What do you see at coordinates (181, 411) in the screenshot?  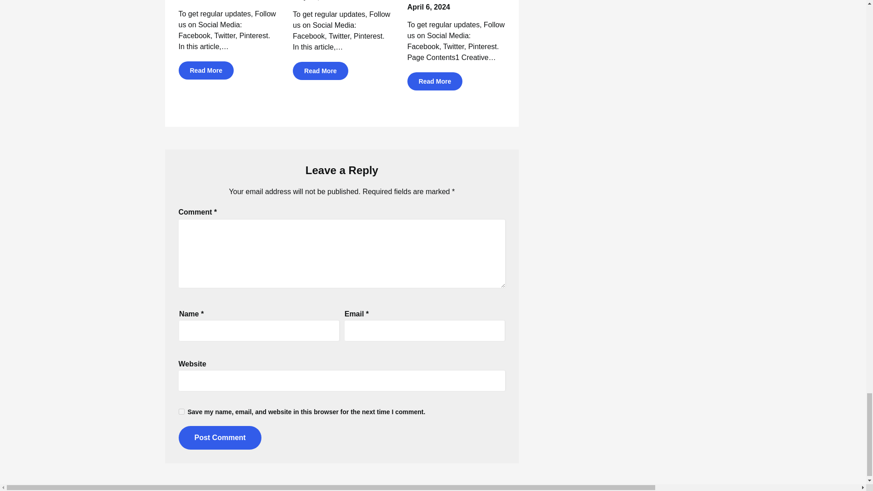 I see `yes` at bounding box center [181, 411].